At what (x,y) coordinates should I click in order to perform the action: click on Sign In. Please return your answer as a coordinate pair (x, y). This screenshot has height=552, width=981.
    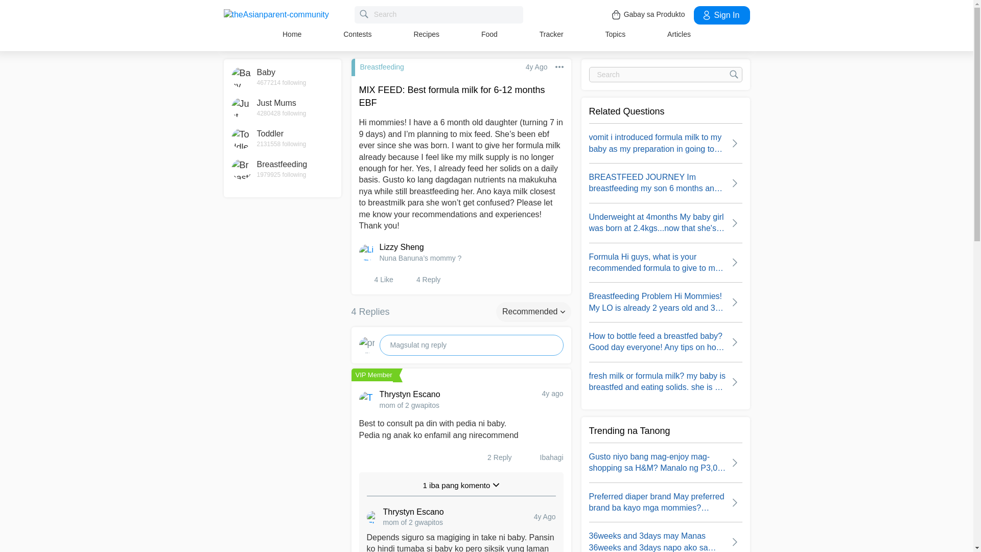
    Looking at the image, I should click on (721, 15).